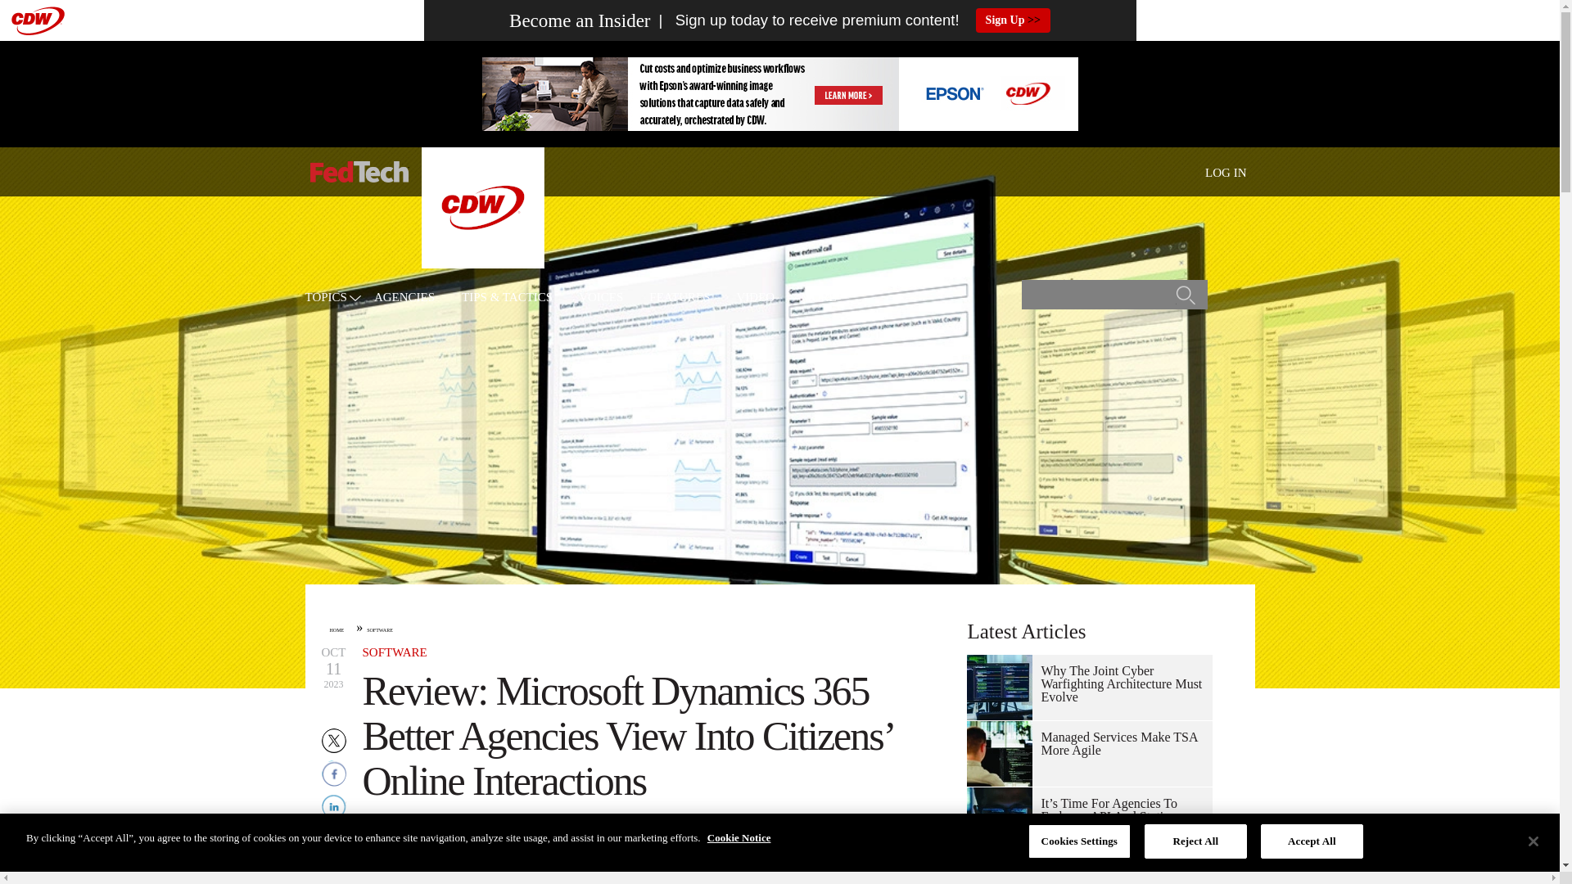 This screenshot has height=884, width=1572. What do you see at coordinates (804, 20) in the screenshot?
I see `Sign up today to receive premium content!` at bounding box center [804, 20].